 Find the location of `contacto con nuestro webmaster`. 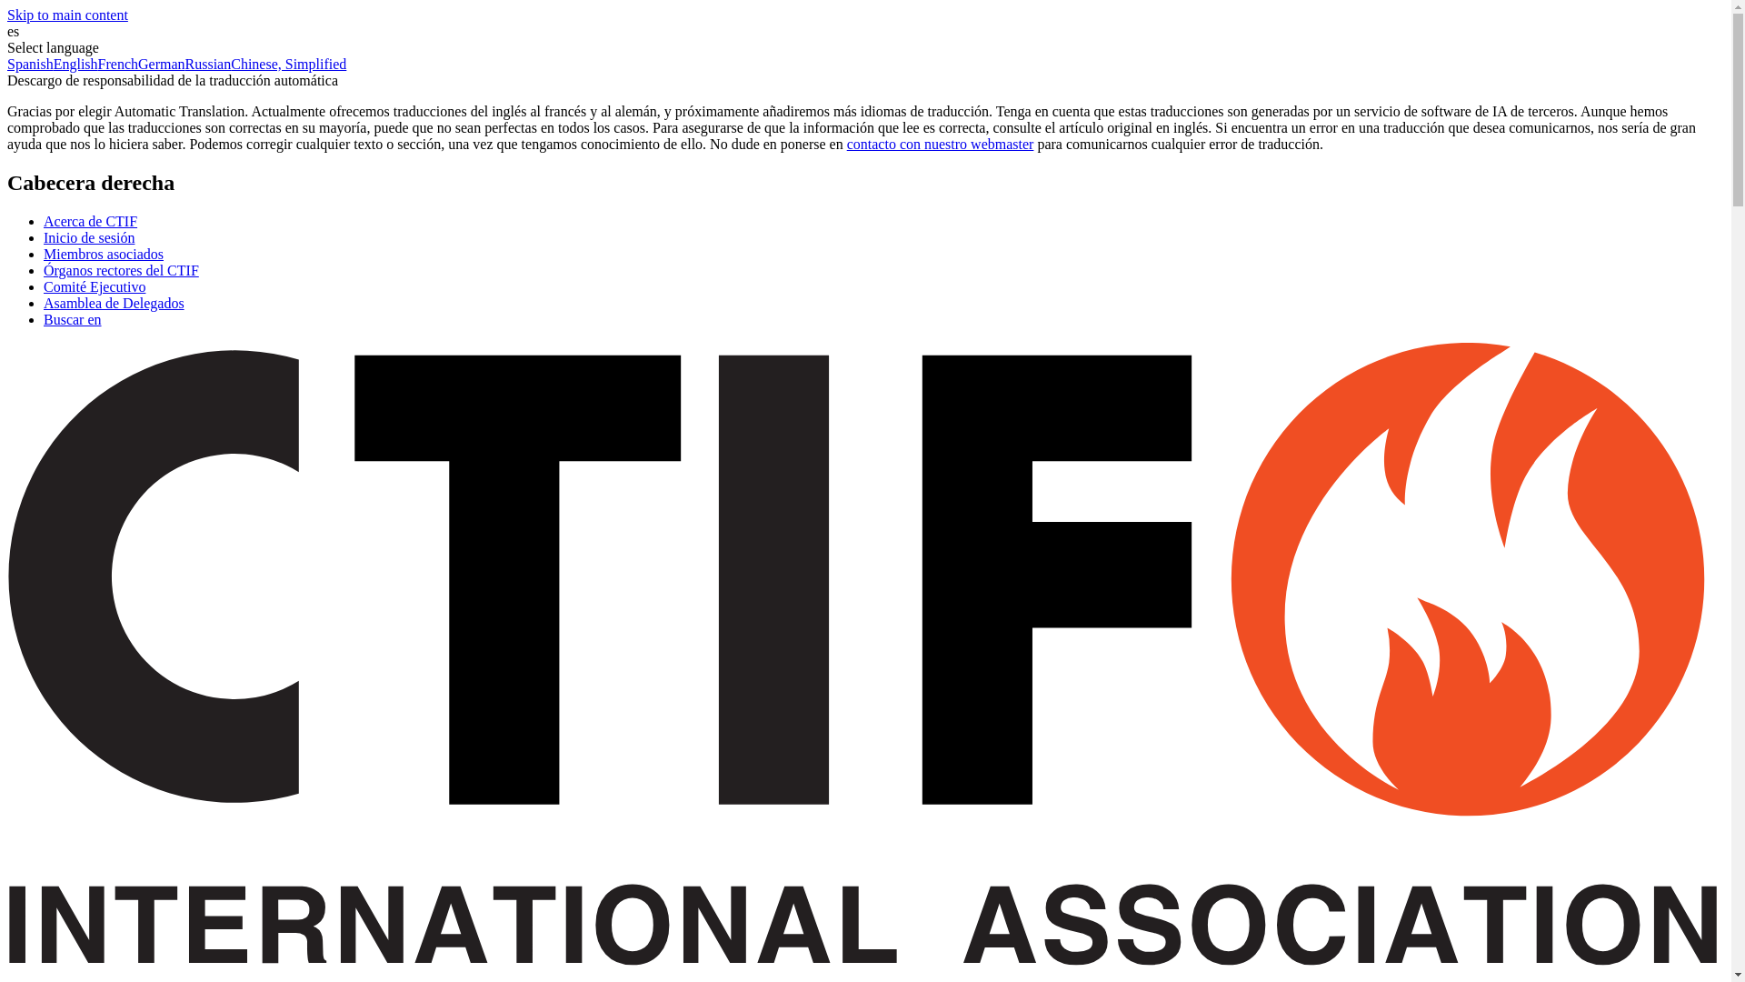

contacto con nuestro webmaster is located at coordinates (940, 144).